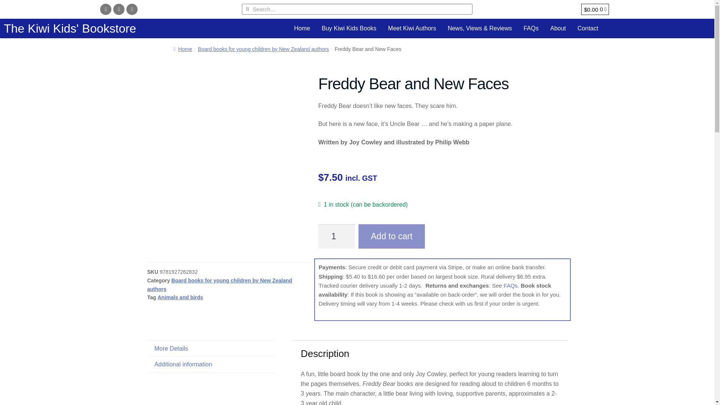  Describe the element at coordinates (588, 28) in the screenshot. I see `Contact` at that location.